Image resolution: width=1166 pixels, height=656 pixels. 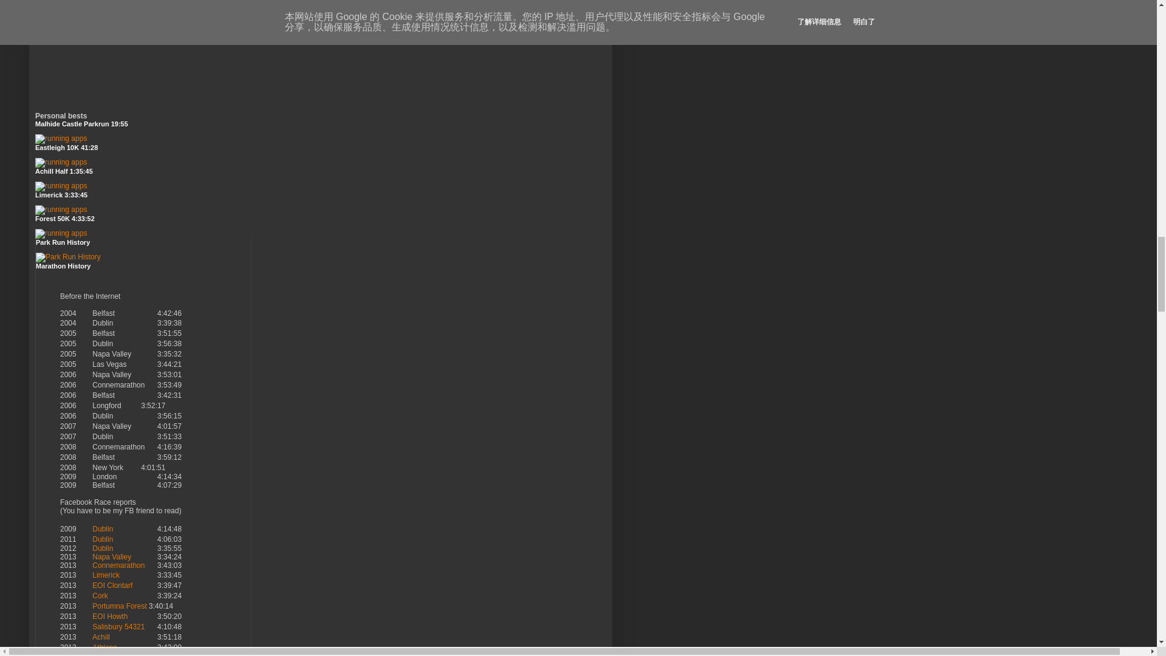 What do you see at coordinates (61, 210) in the screenshot?
I see `Marathon PB Garmin Stats` at bounding box center [61, 210].